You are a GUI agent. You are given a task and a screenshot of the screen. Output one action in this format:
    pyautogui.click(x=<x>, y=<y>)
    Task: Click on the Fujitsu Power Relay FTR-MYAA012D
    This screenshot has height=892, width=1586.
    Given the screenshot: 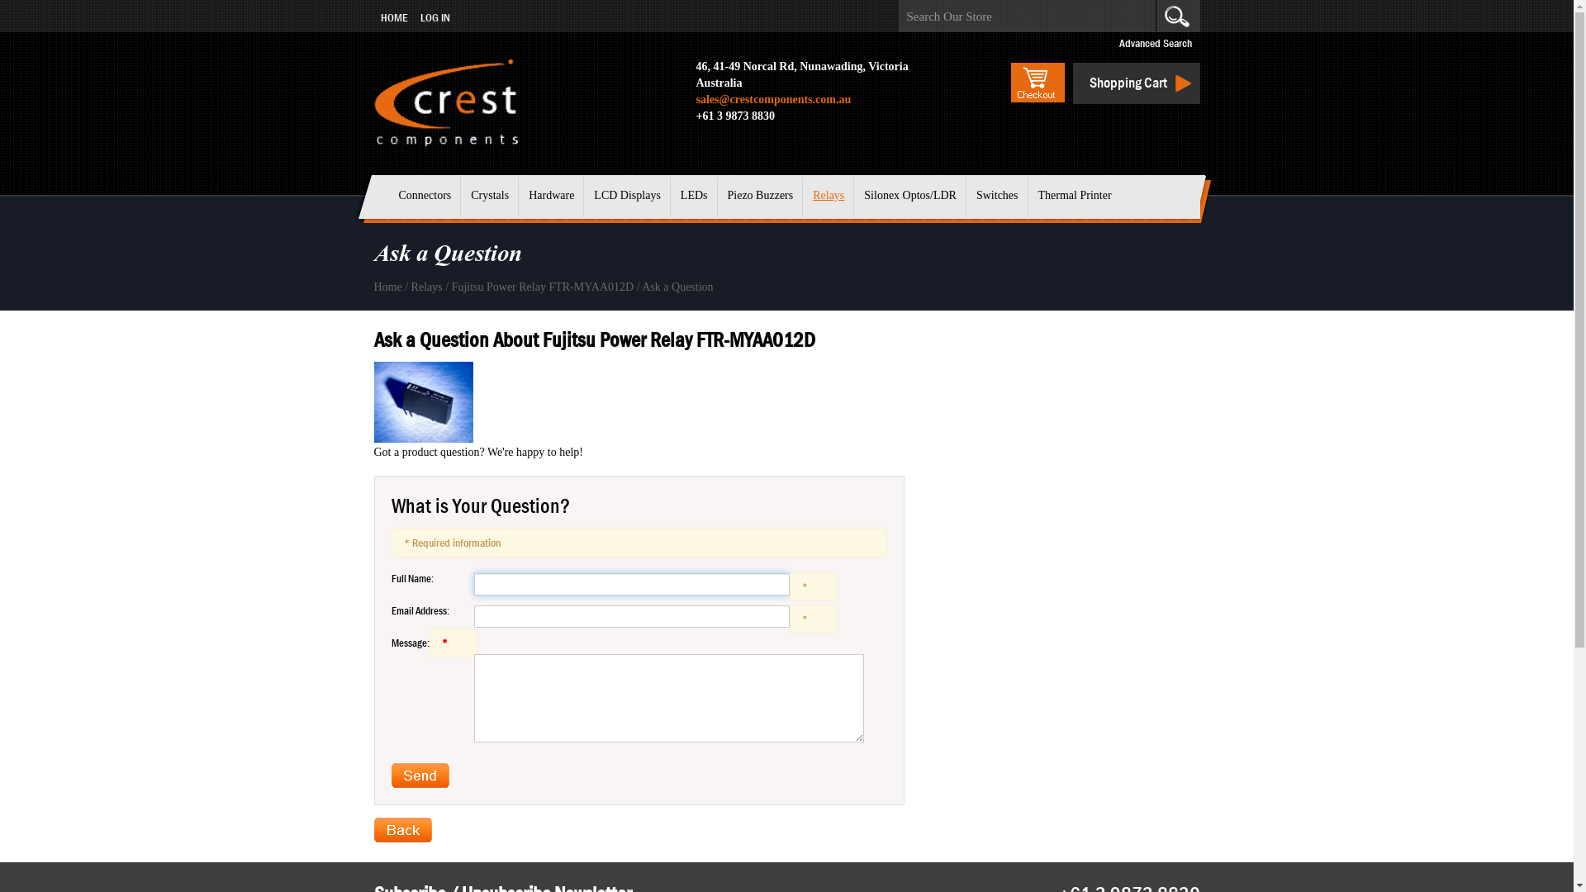 What is the action you would take?
    pyautogui.click(x=544, y=287)
    